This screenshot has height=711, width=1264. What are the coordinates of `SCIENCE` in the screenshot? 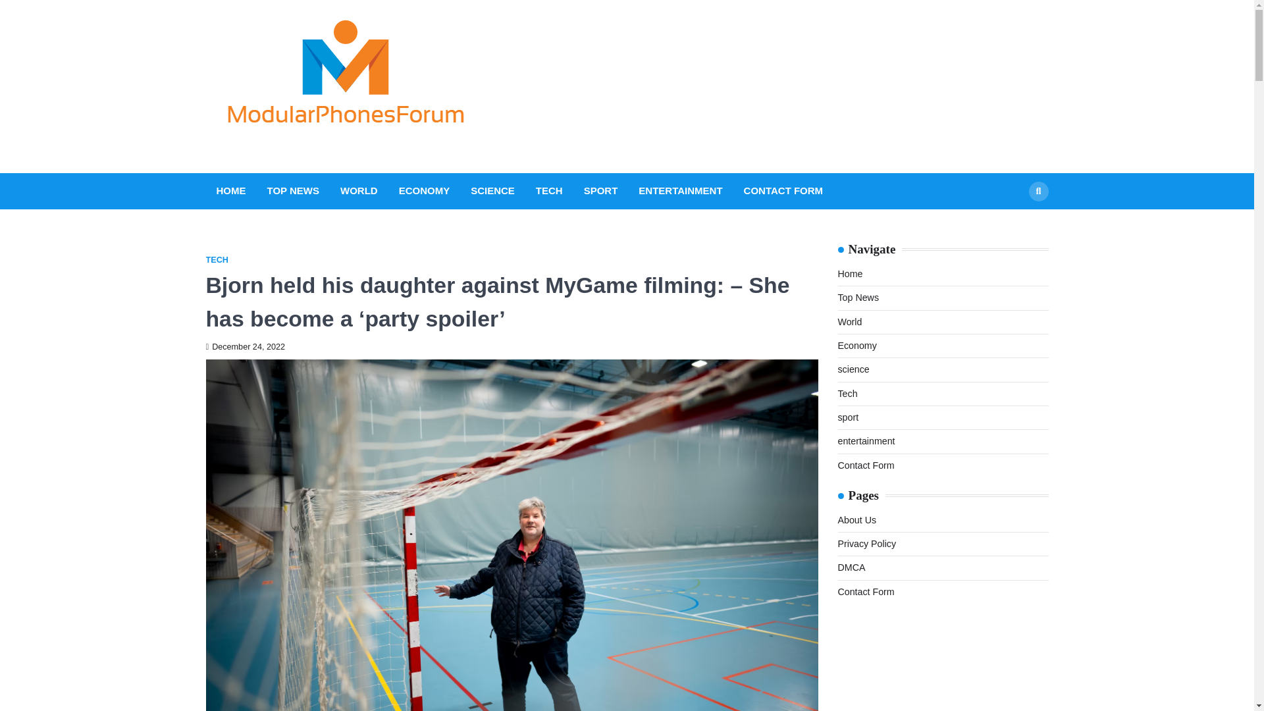 It's located at (492, 191).